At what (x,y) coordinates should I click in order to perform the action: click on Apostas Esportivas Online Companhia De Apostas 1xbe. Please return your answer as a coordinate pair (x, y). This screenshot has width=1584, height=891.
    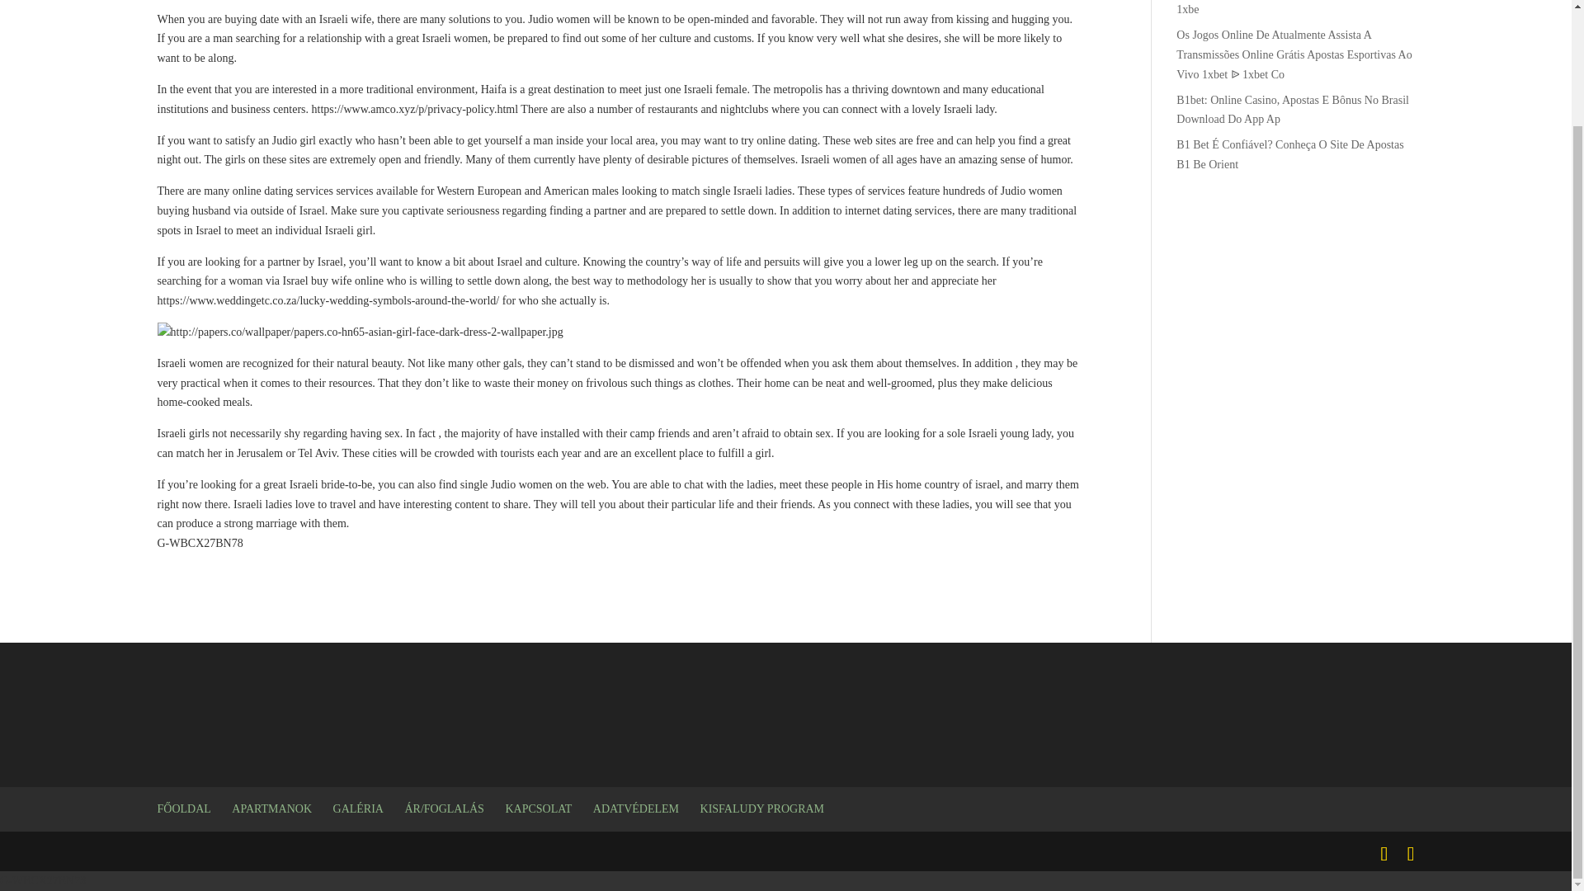
    Looking at the image, I should click on (1294, 8).